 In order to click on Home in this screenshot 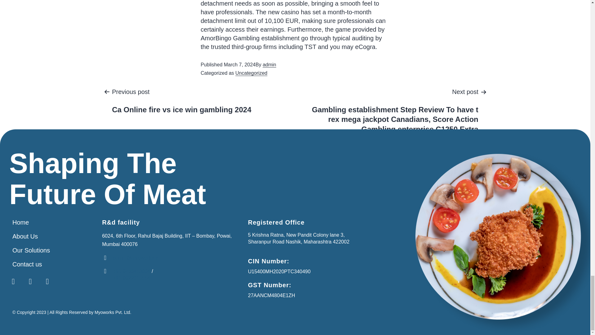, I will do `click(251, 73)`.